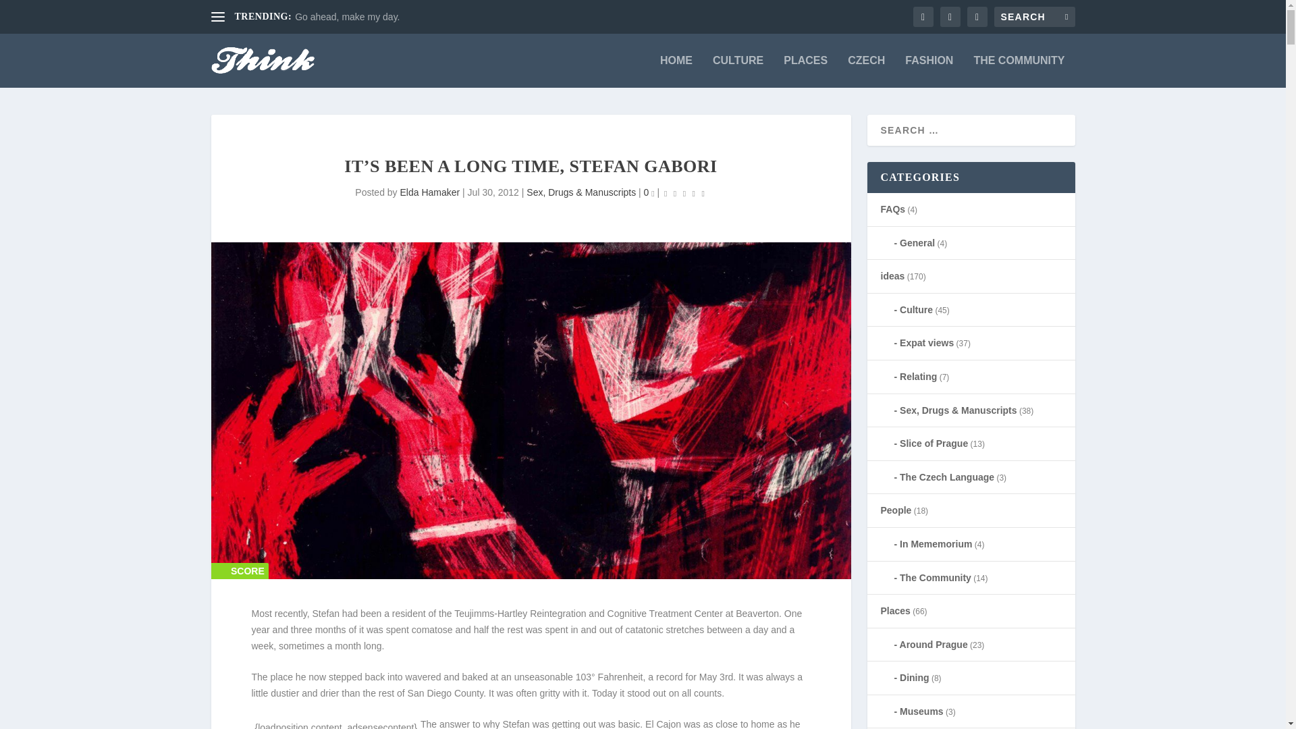 Image resolution: width=1296 pixels, height=729 pixels. I want to click on Posts by Elda Hamaker, so click(429, 192).